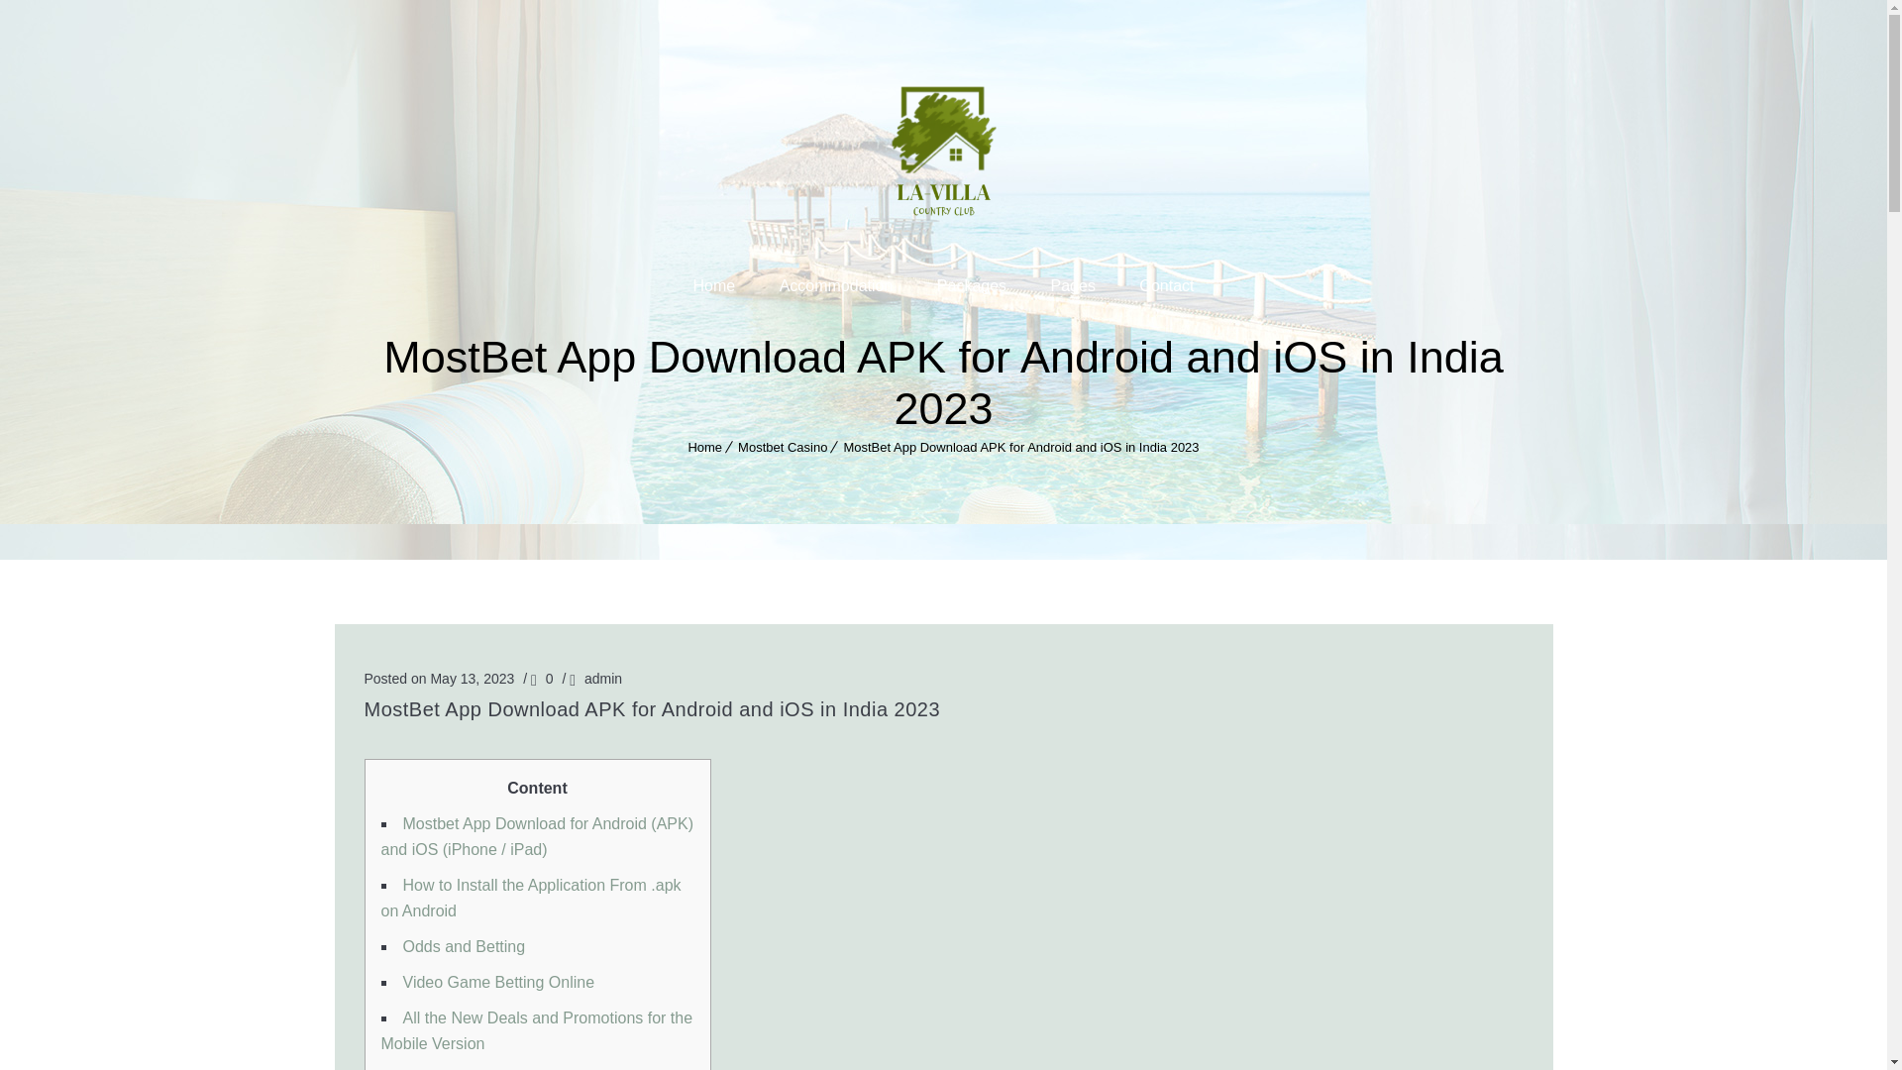 The height and width of the screenshot is (1070, 1902). What do you see at coordinates (602, 679) in the screenshot?
I see `admin` at bounding box center [602, 679].